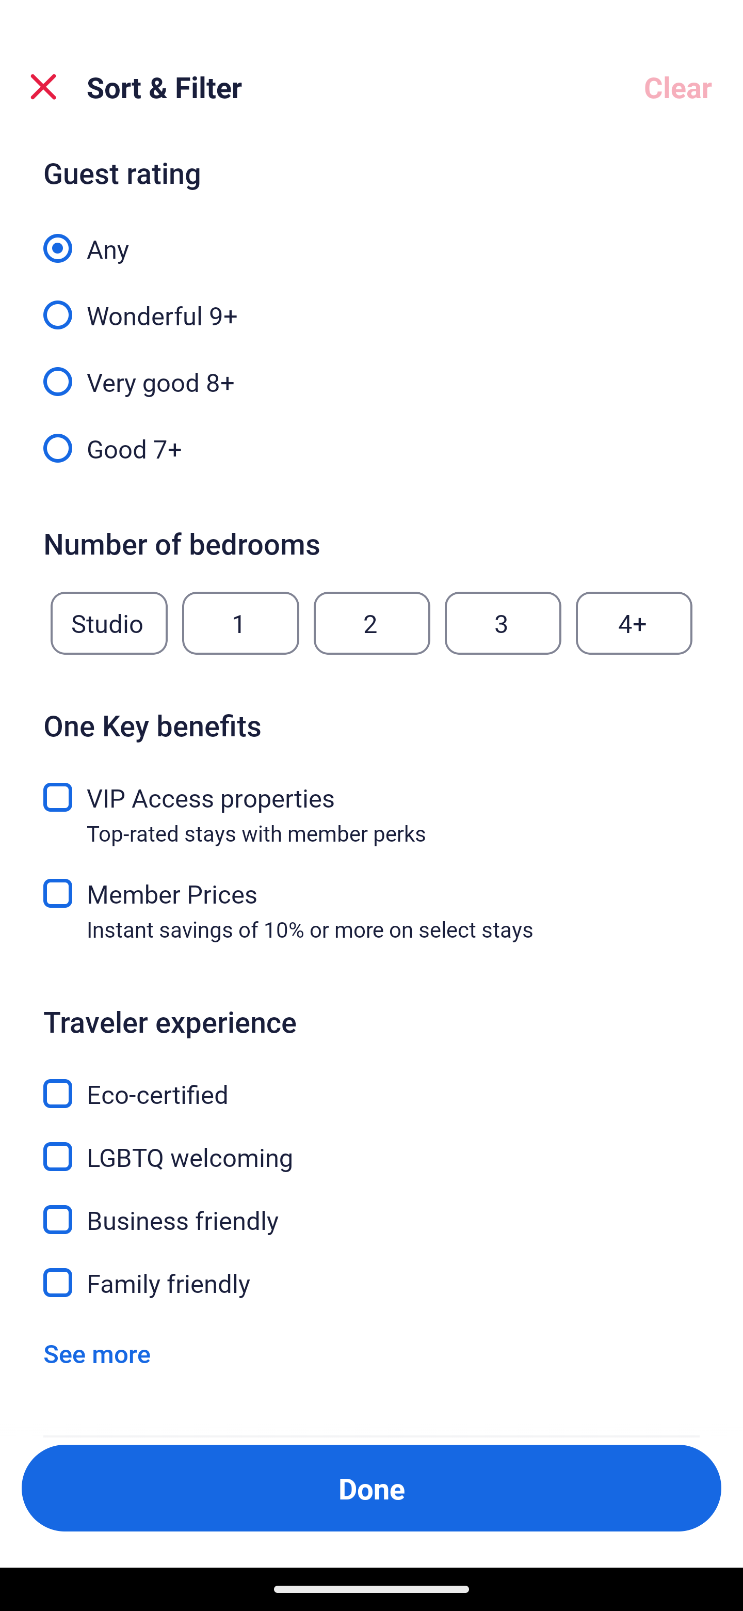  Describe the element at coordinates (372, 447) in the screenshot. I see `Good 7+` at that location.